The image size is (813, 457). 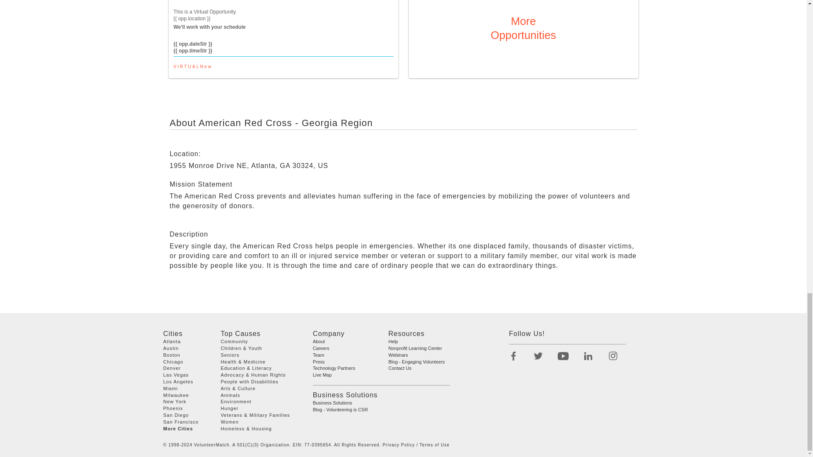 What do you see at coordinates (172, 341) in the screenshot?
I see `Atlanta` at bounding box center [172, 341].